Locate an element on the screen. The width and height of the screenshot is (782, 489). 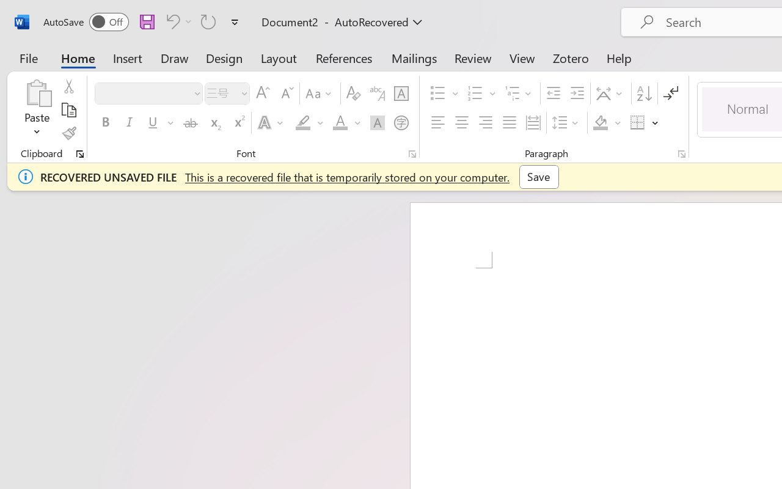
Italic is located at coordinates (130, 123).